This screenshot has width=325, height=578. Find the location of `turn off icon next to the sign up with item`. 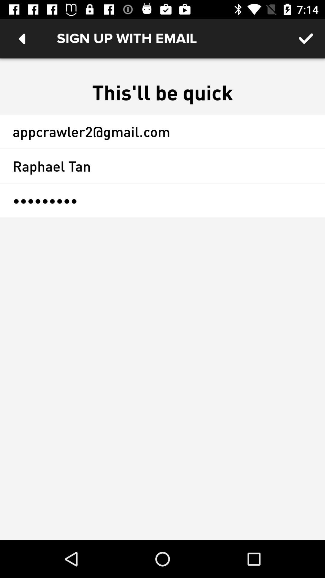

turn off icon next to the sign up with item is located at coordinates (306, 39).